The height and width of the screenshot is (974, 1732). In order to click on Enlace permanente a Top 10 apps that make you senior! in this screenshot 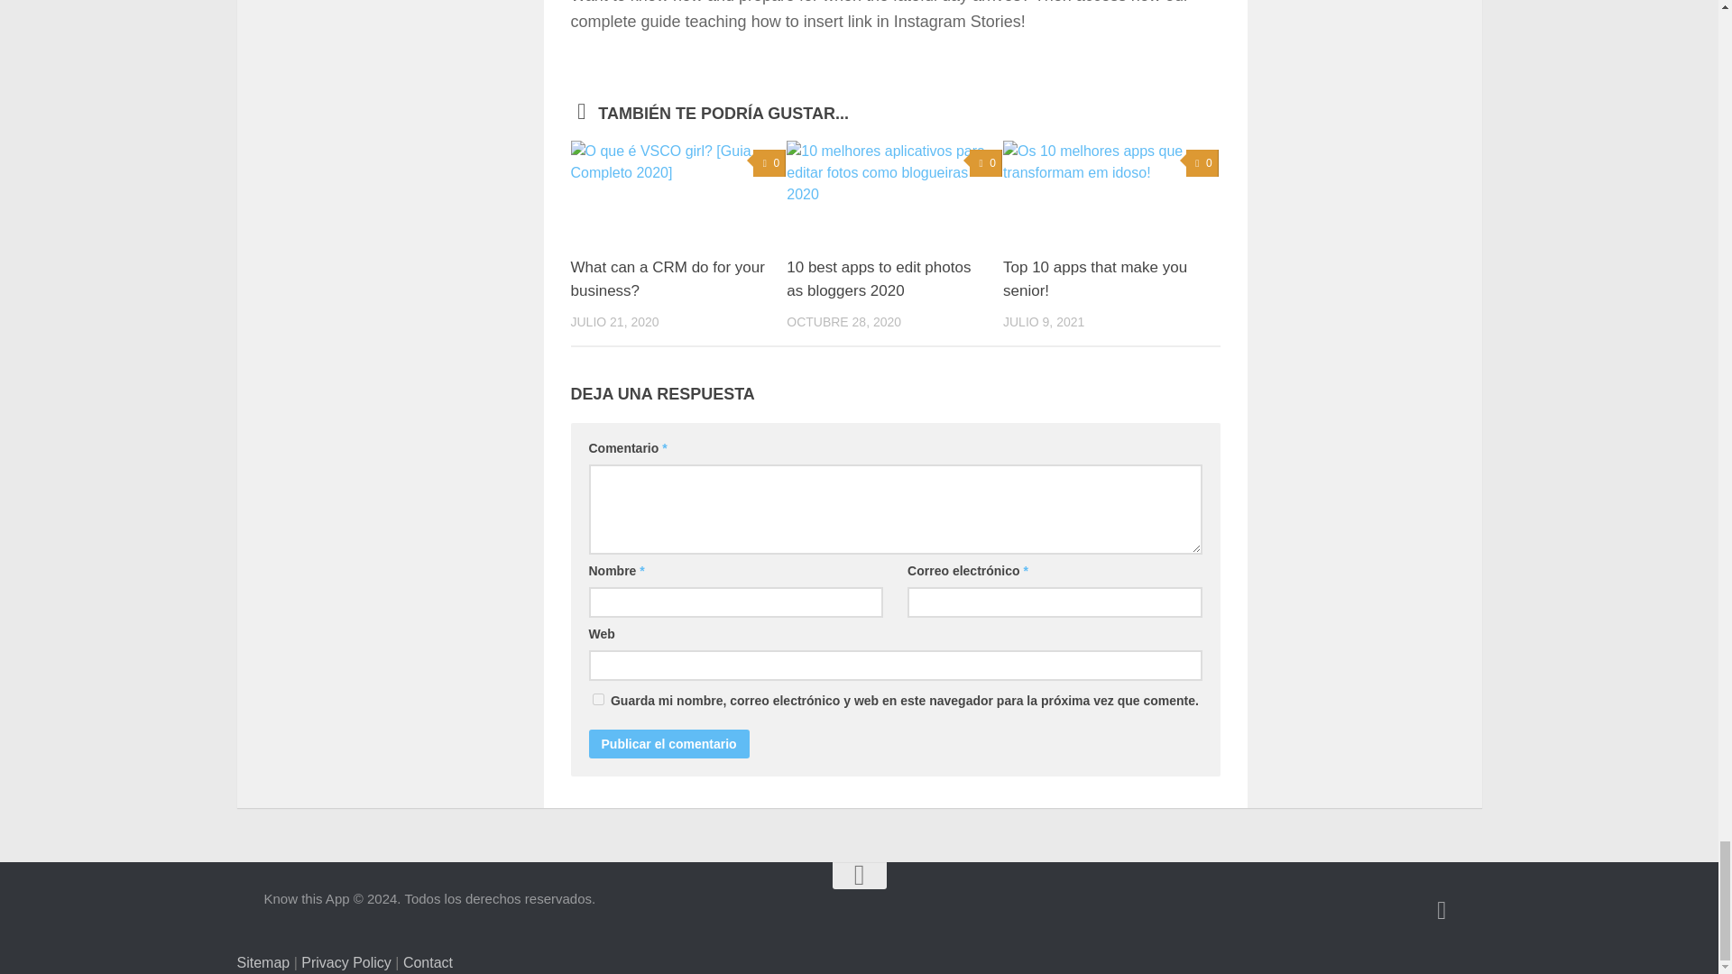, I will do `click(1094, 279)`.